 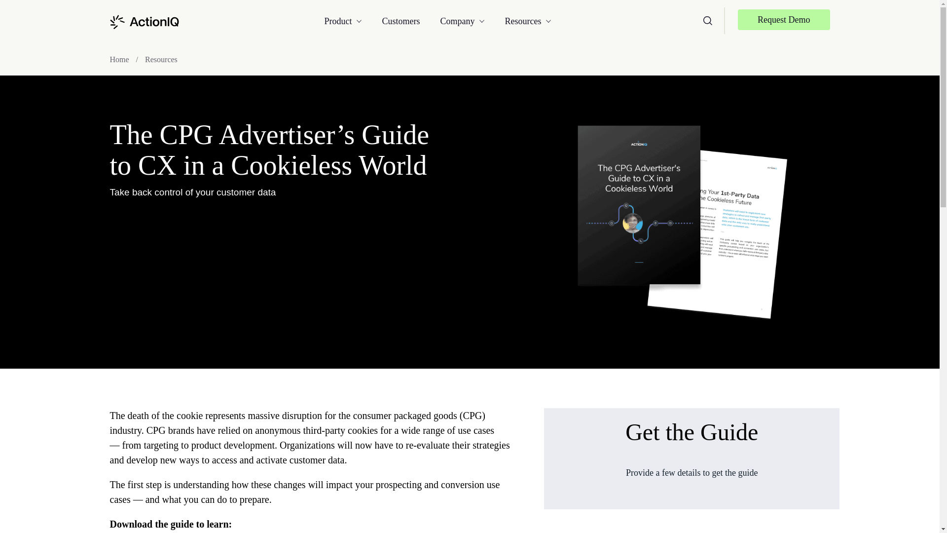 What do you see at coordinates (707, 20) in the screenshot?
I see `Search` at bounding box center [707, 20].